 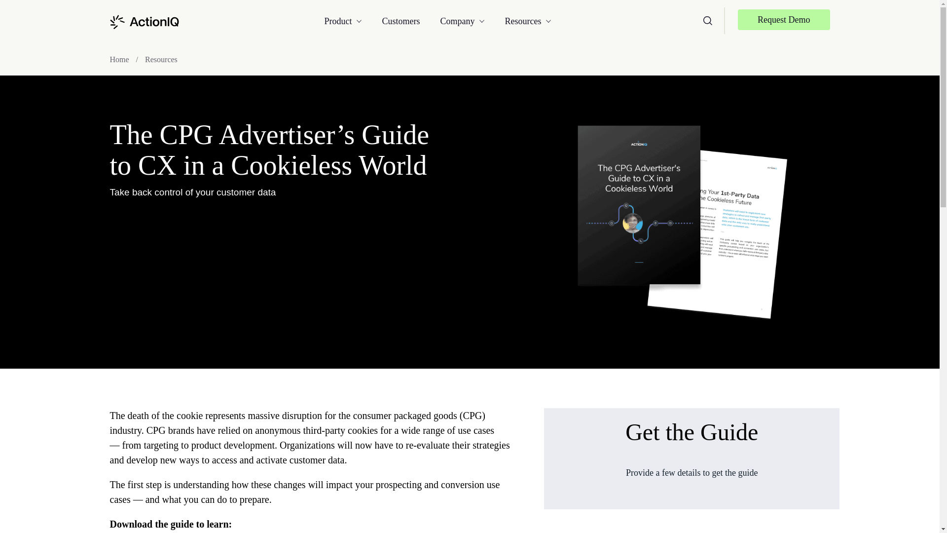 What do you see at coordinates (707, 20) in the screenshot?
I see `Search` at bounding box center [707, 20].